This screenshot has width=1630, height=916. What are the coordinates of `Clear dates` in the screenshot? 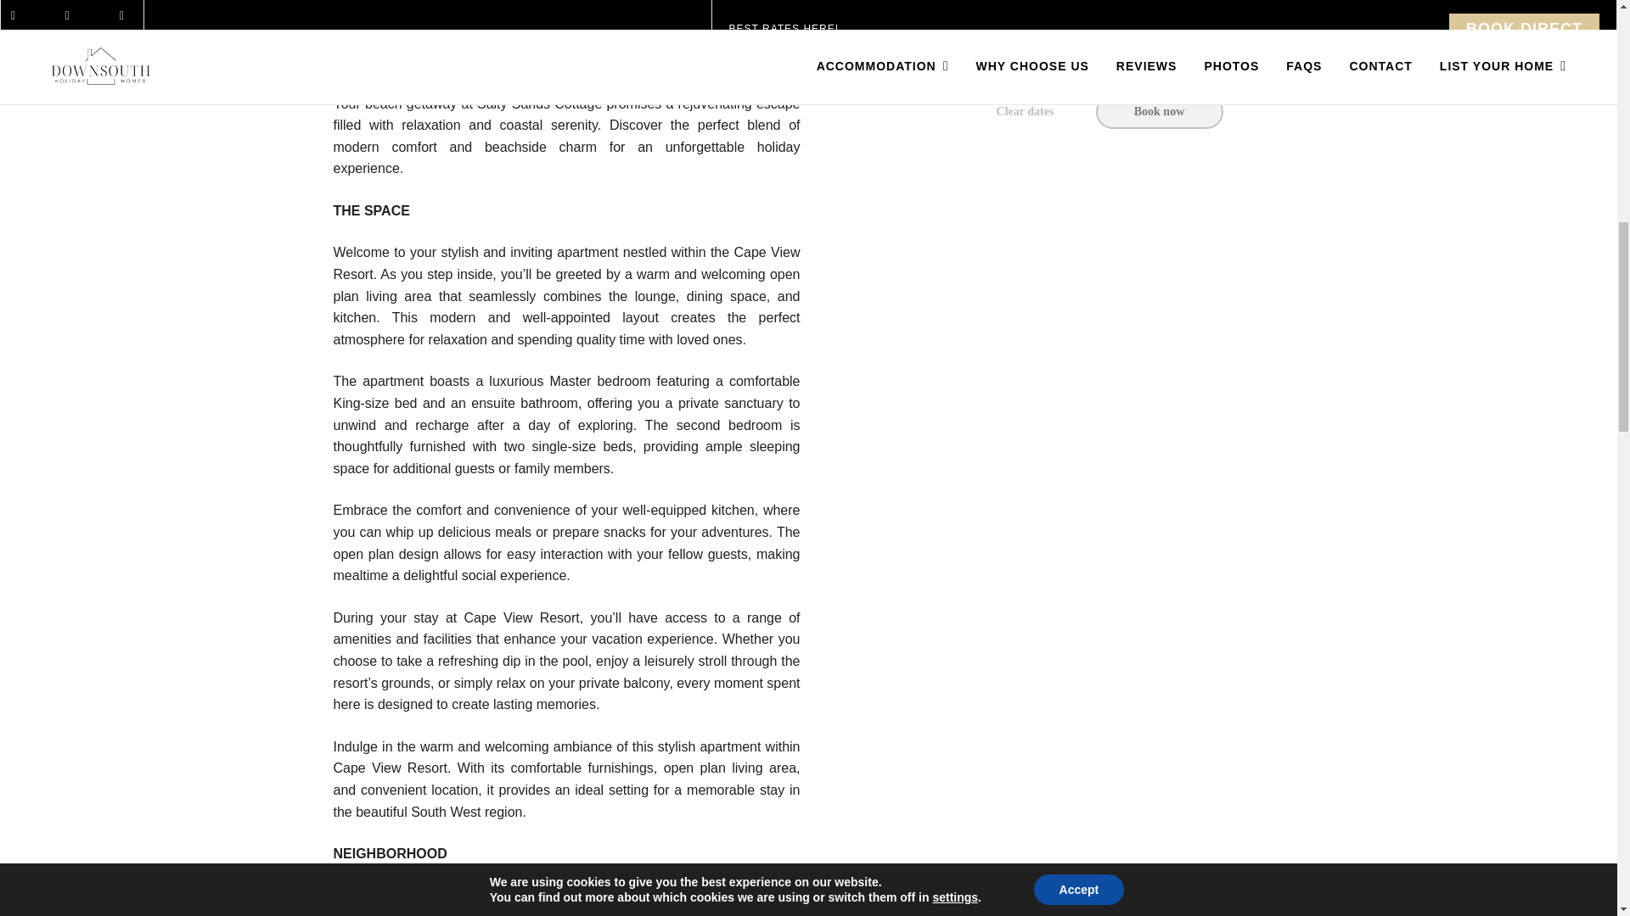 It's located at (1025, 112).